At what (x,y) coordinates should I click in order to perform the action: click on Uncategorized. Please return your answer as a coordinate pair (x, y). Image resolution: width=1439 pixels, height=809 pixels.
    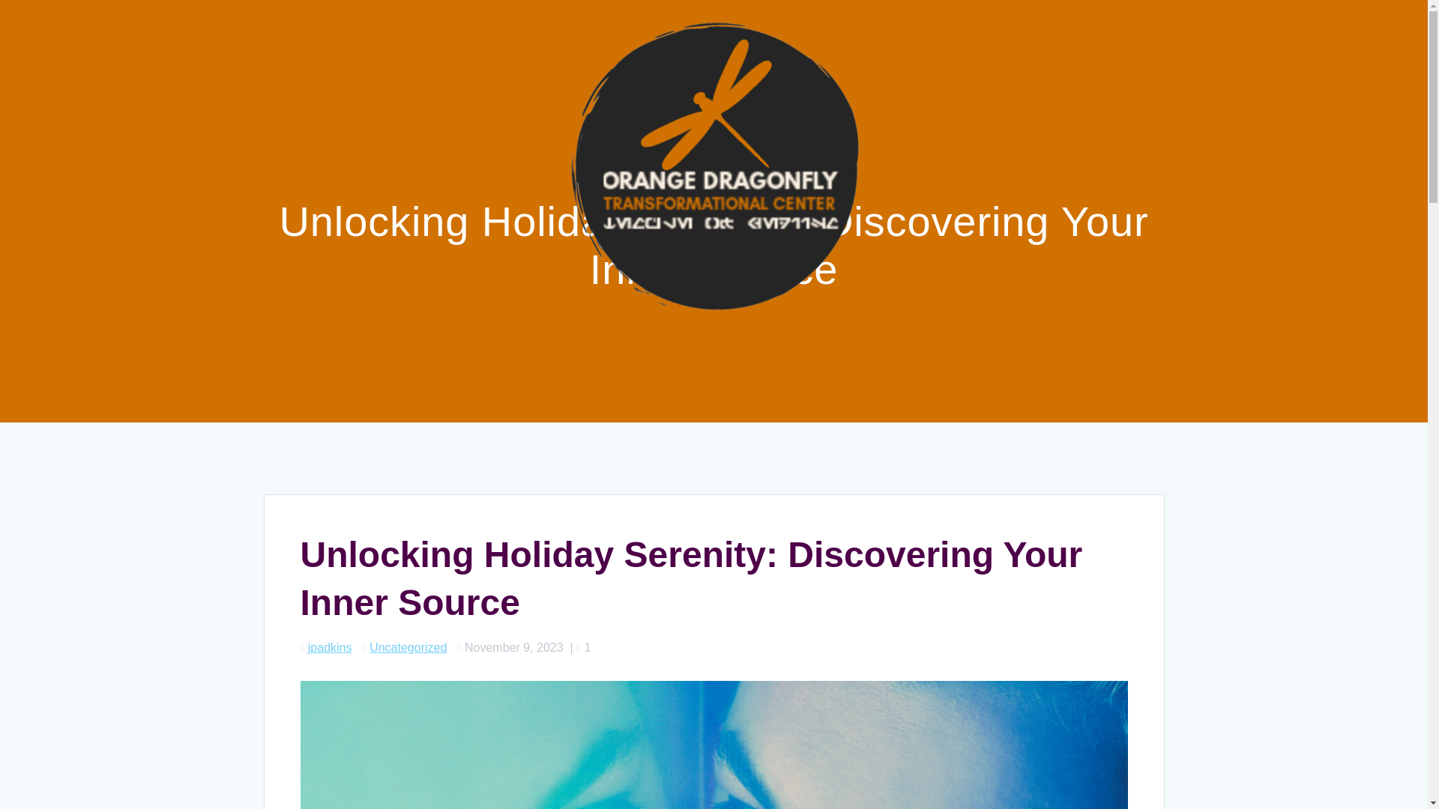
    Looking at the image, I should click on (408, 647).